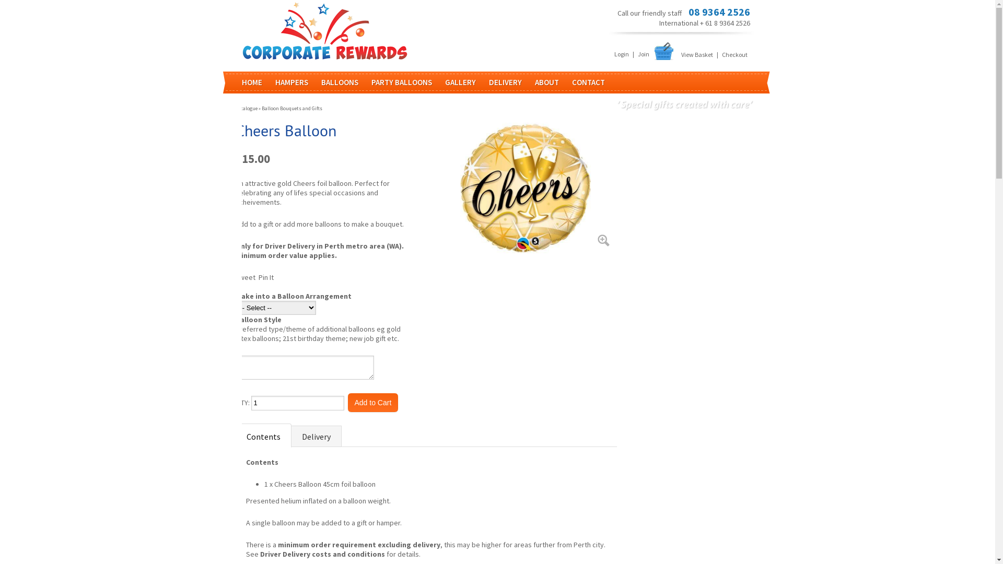 This screenshot has width=1003, height=564. Describe the element at coordinates (346, 83) in the screenshot. I see `BALLOONS` at that location.